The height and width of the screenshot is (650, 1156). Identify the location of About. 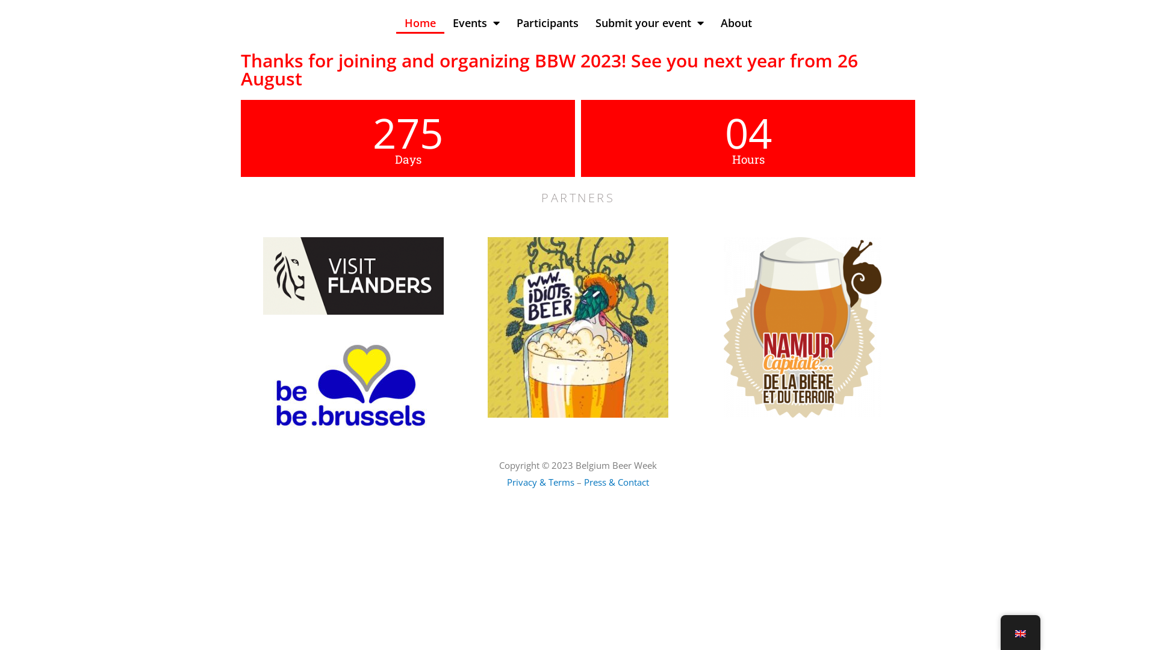
(736, 23).